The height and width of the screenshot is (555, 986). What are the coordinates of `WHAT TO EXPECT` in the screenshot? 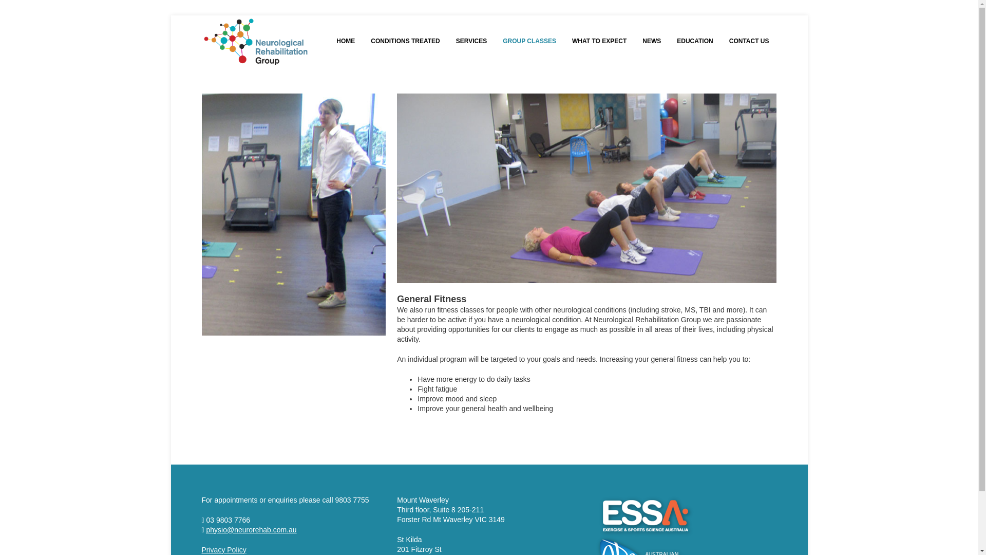 It's located at (599, 41).